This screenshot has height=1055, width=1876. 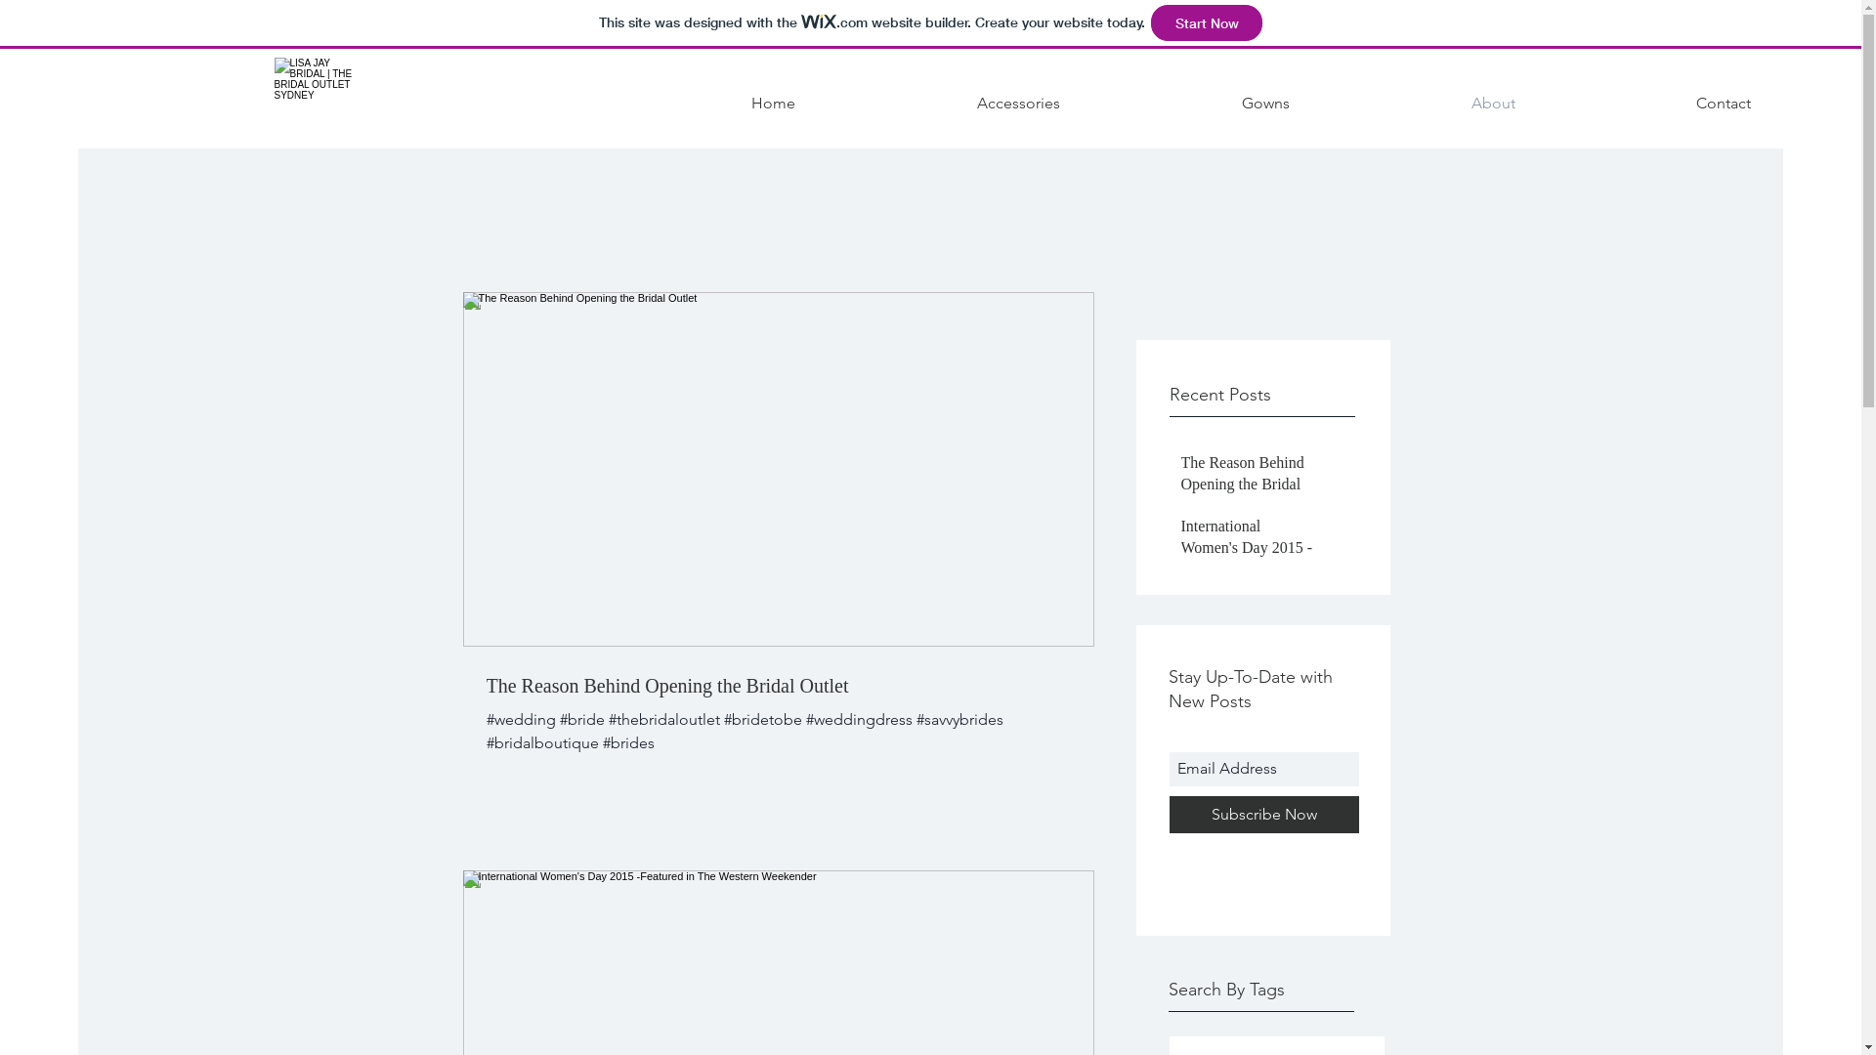 What do you see at coordinates (1266, 104) in the screenshot?
I see `Gowns` at bounding box center [1266, 104].